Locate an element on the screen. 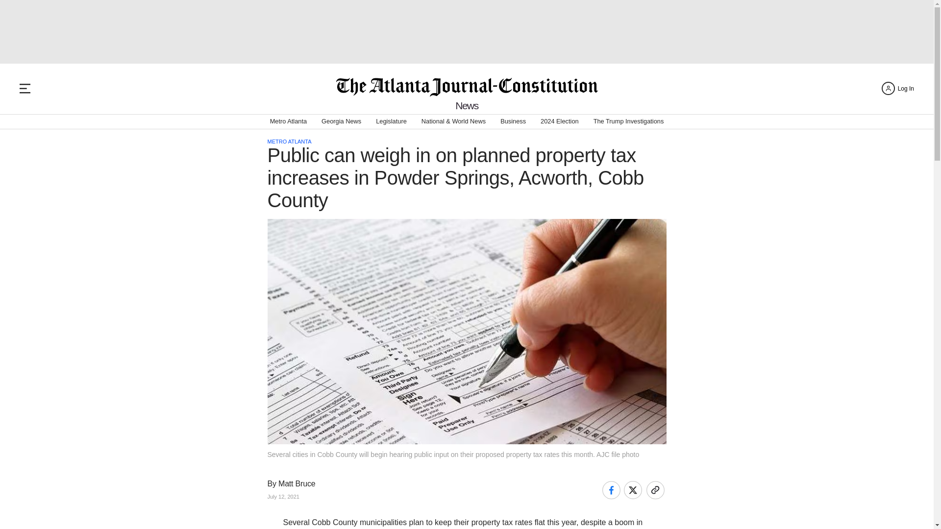 This screenshot has height=529, width=941. News is located at coordinates (467, 105).